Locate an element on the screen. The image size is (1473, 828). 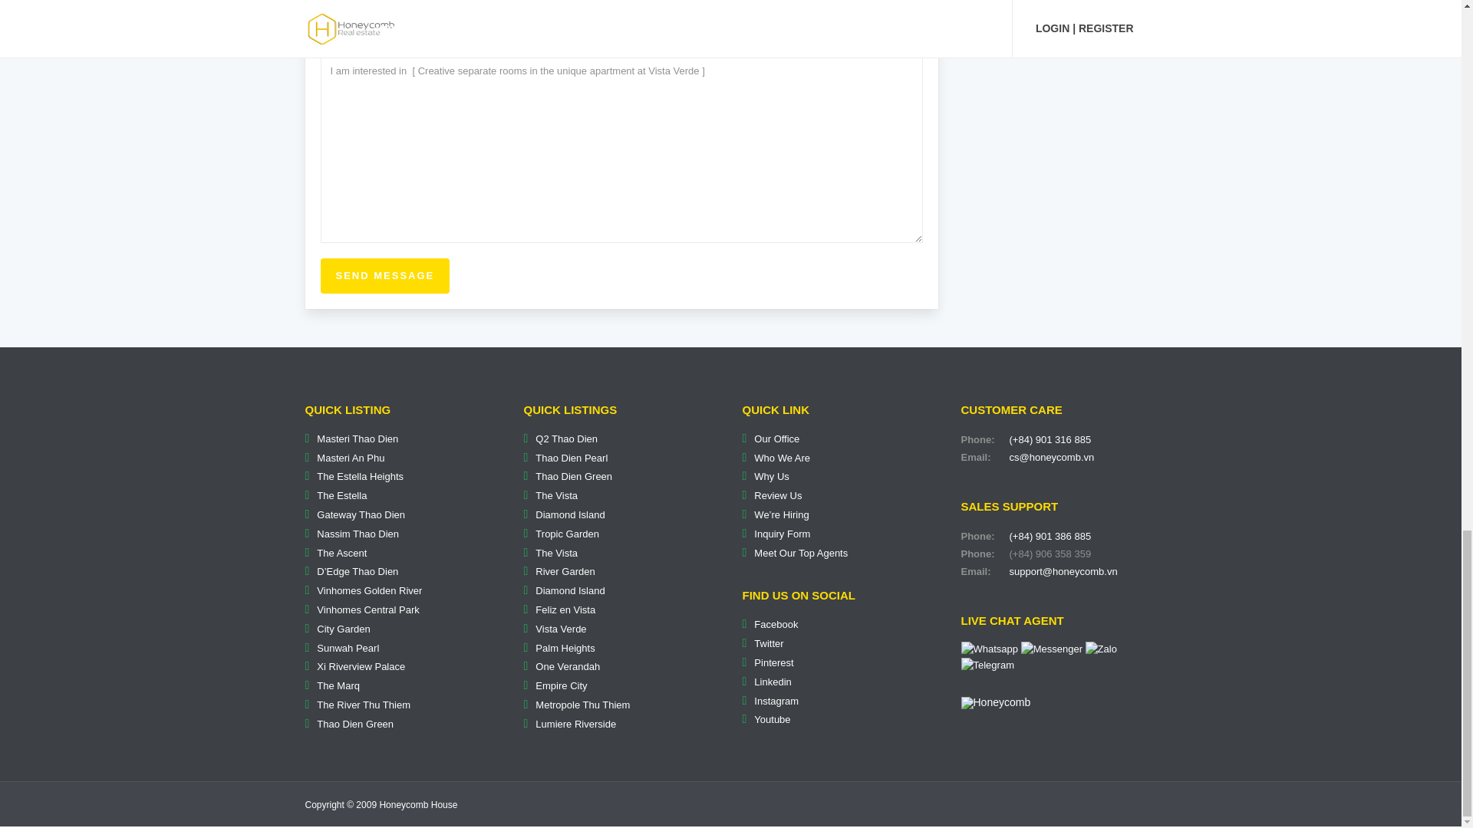
Zalo is located at coordinates (1101, 649).